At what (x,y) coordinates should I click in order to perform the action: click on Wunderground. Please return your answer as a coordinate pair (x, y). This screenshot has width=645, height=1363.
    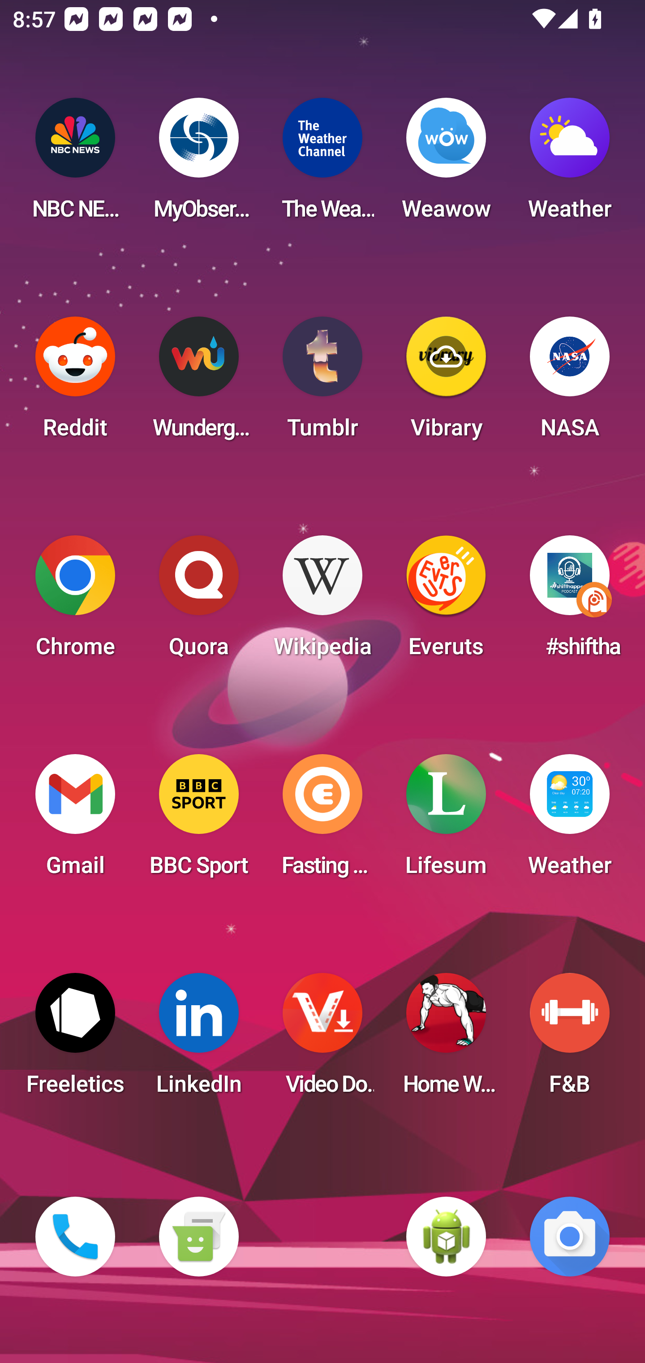
    Looking at the image, I should click on (198, 383).